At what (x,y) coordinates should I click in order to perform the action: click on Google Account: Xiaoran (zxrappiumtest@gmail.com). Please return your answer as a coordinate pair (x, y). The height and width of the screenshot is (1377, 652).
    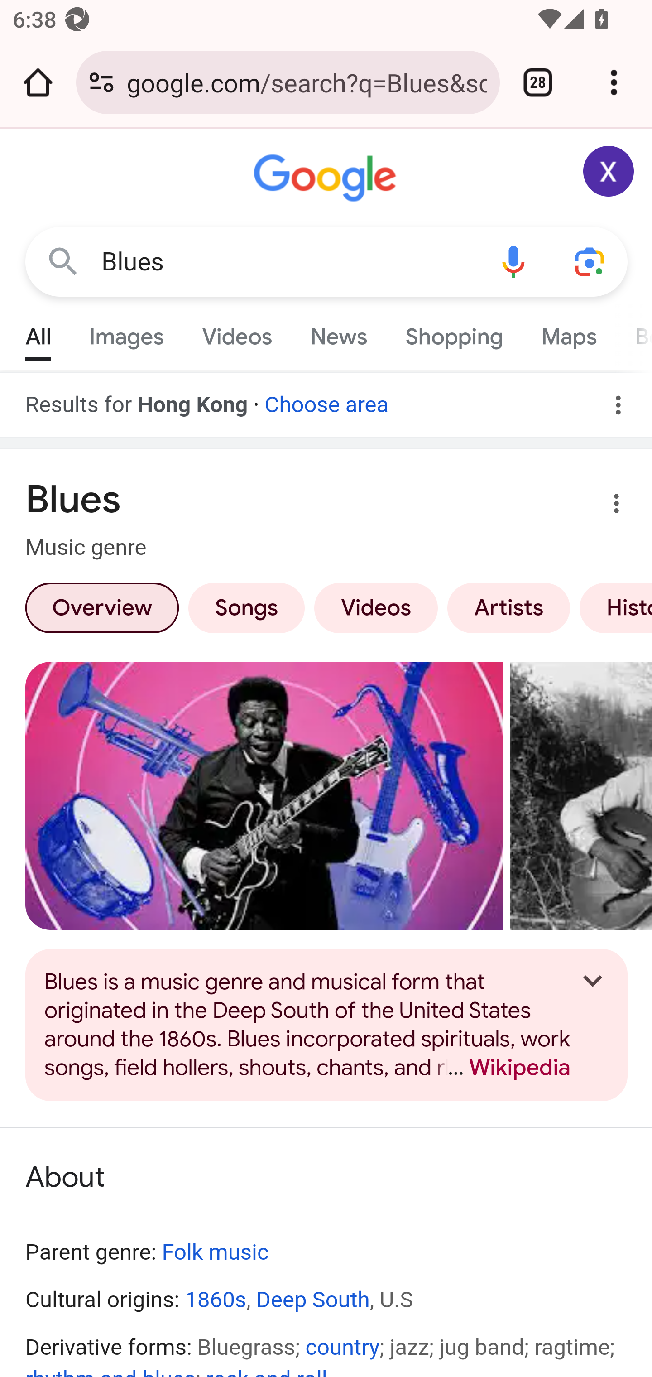
    Looking at the image, I should click on (609, 171).